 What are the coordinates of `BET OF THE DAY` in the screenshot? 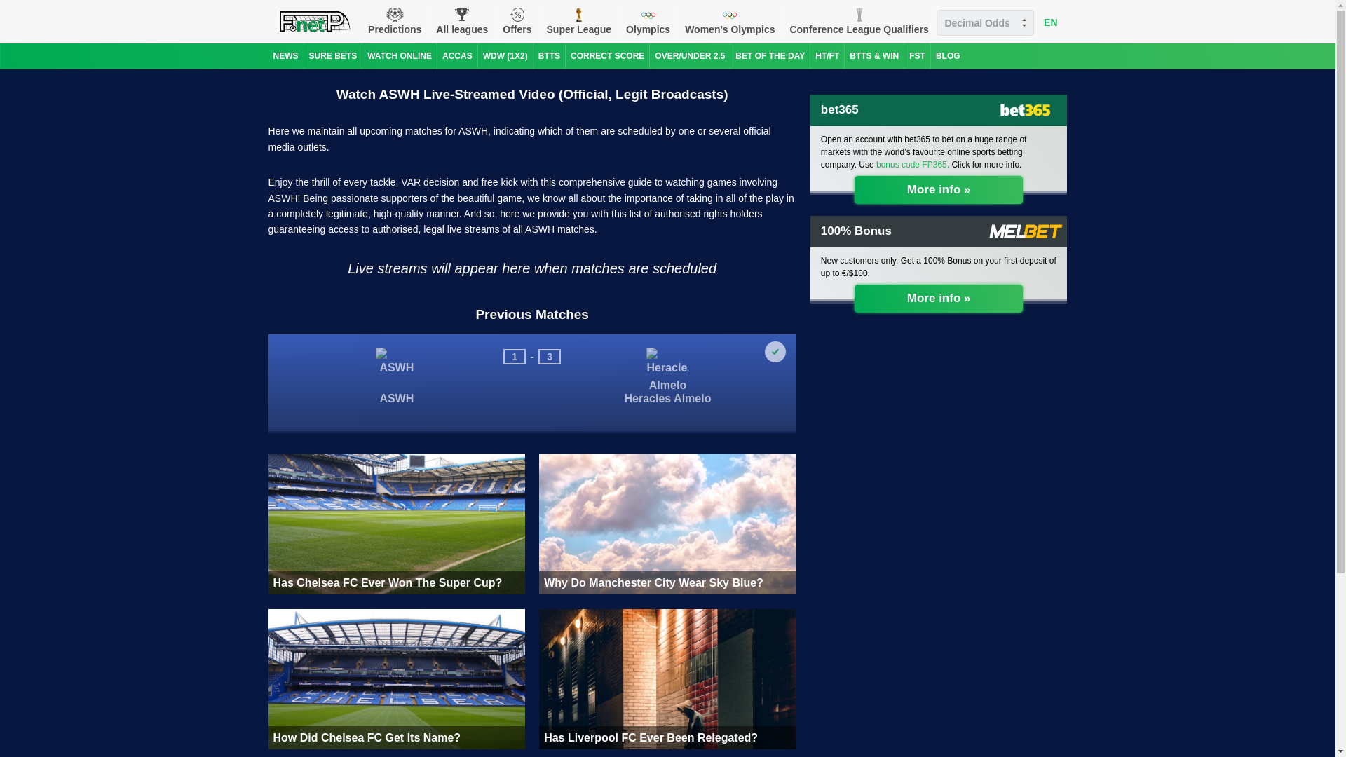 It's located at (770, 56).